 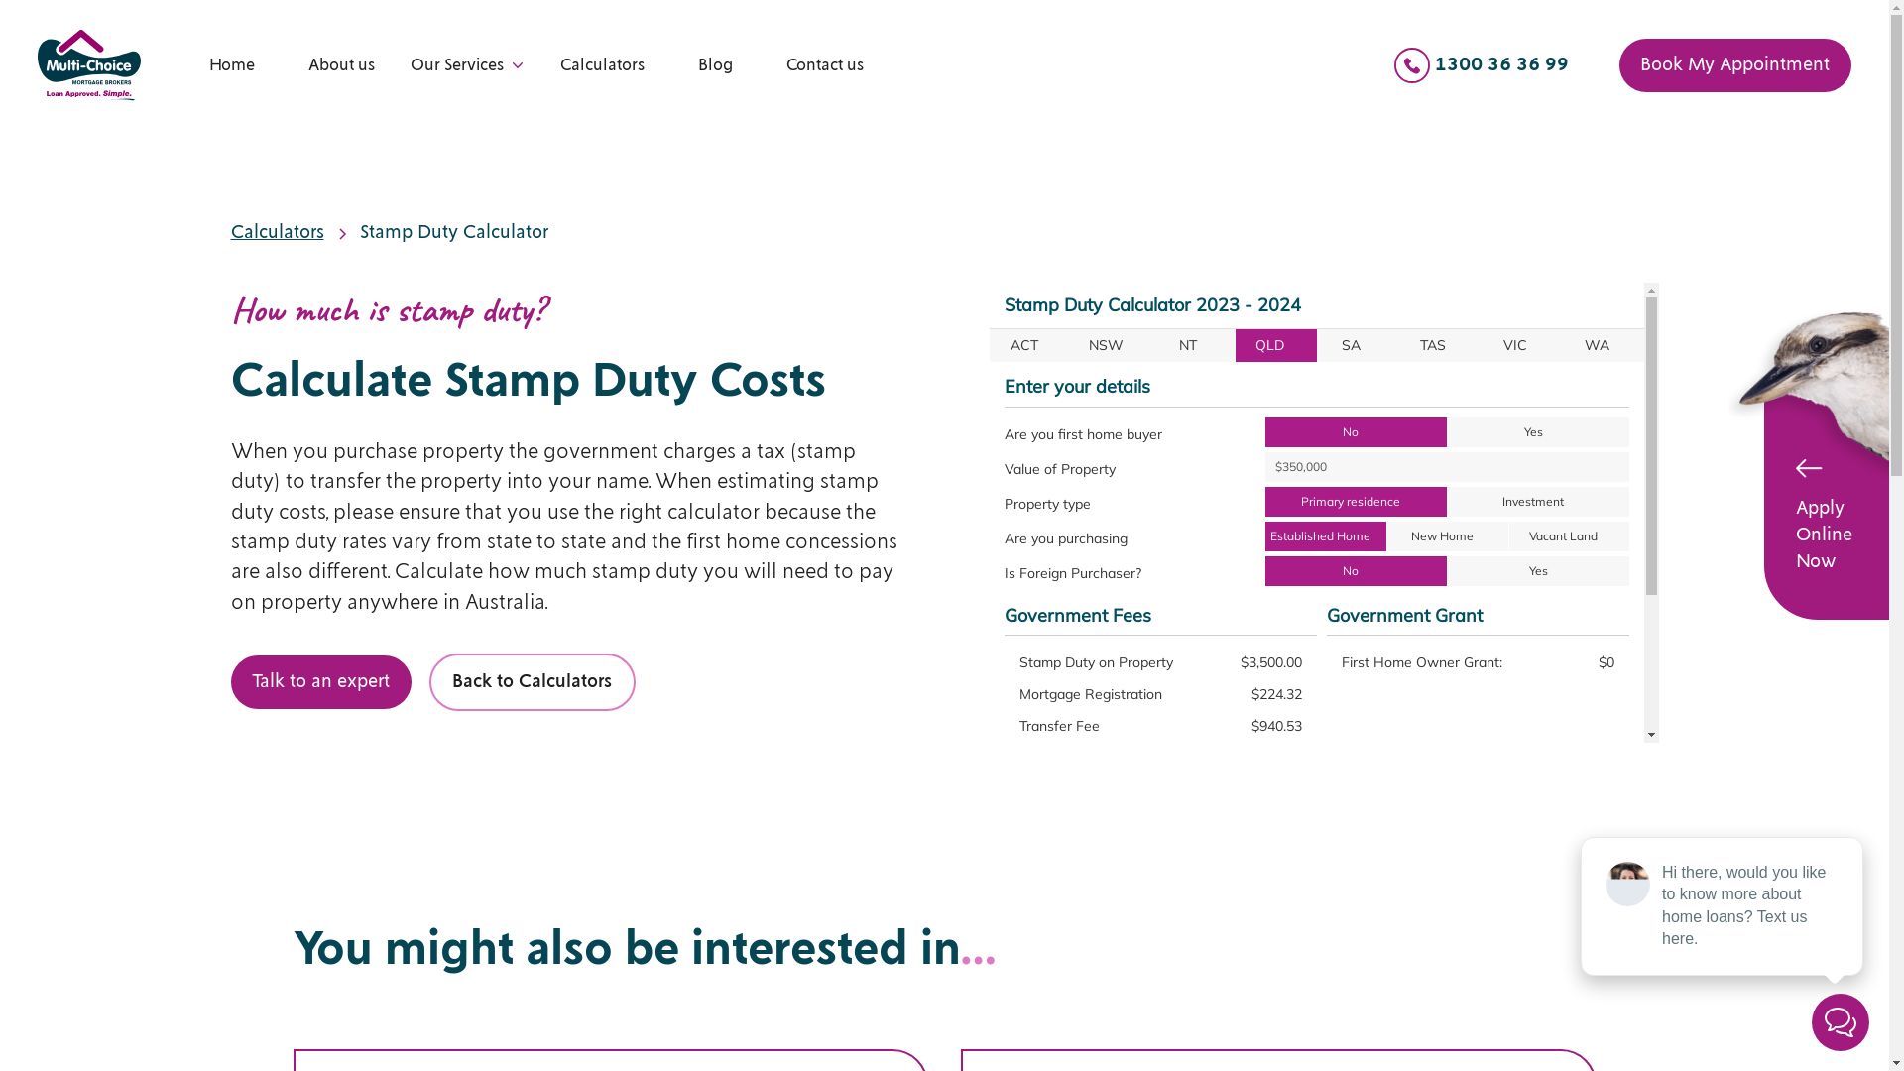 I want to click on Contact us, so click(x=825, y=65).